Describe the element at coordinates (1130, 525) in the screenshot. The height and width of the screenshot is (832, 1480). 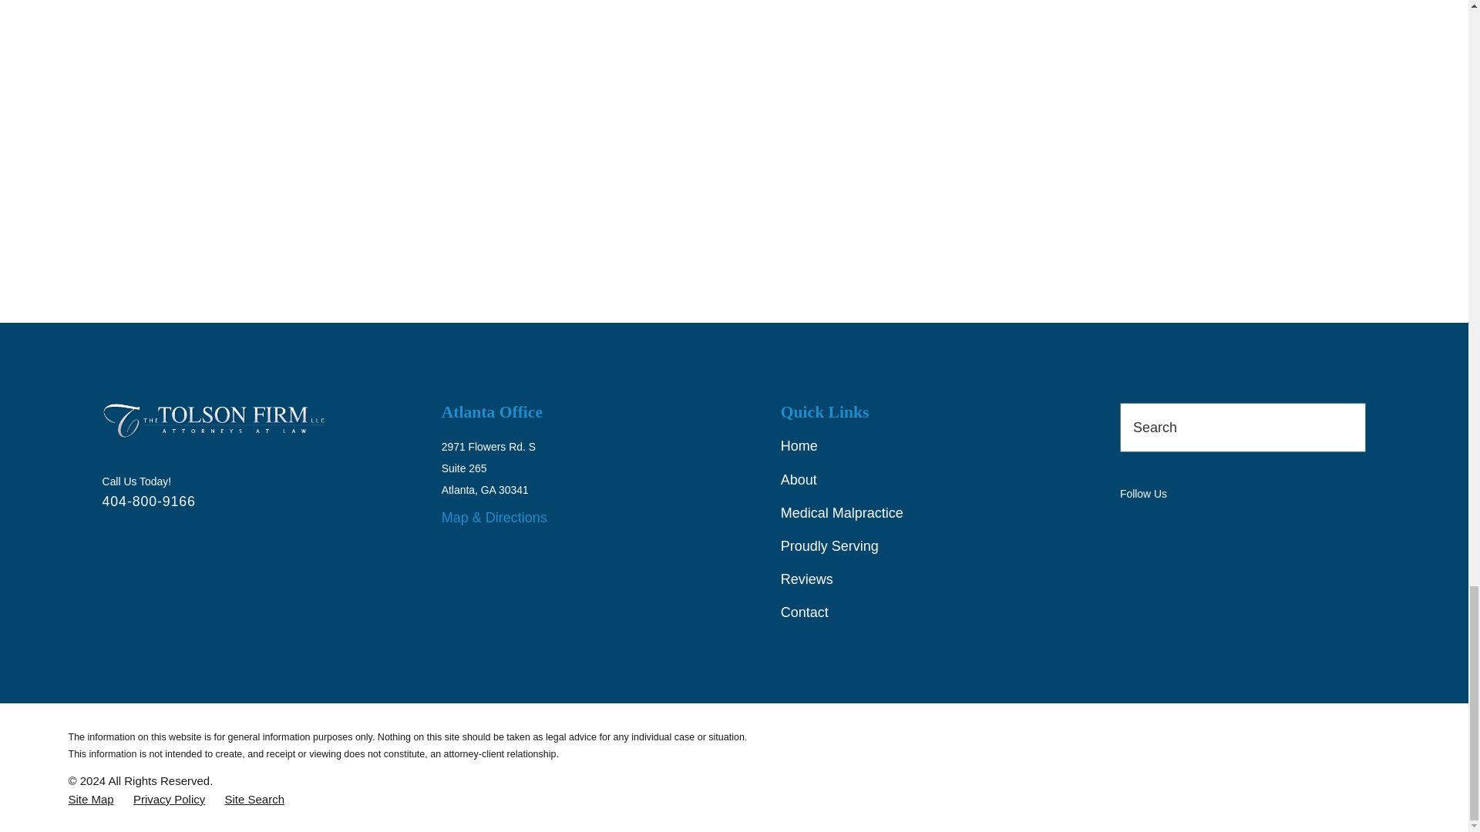
I see `Google Business Profile` at that location.